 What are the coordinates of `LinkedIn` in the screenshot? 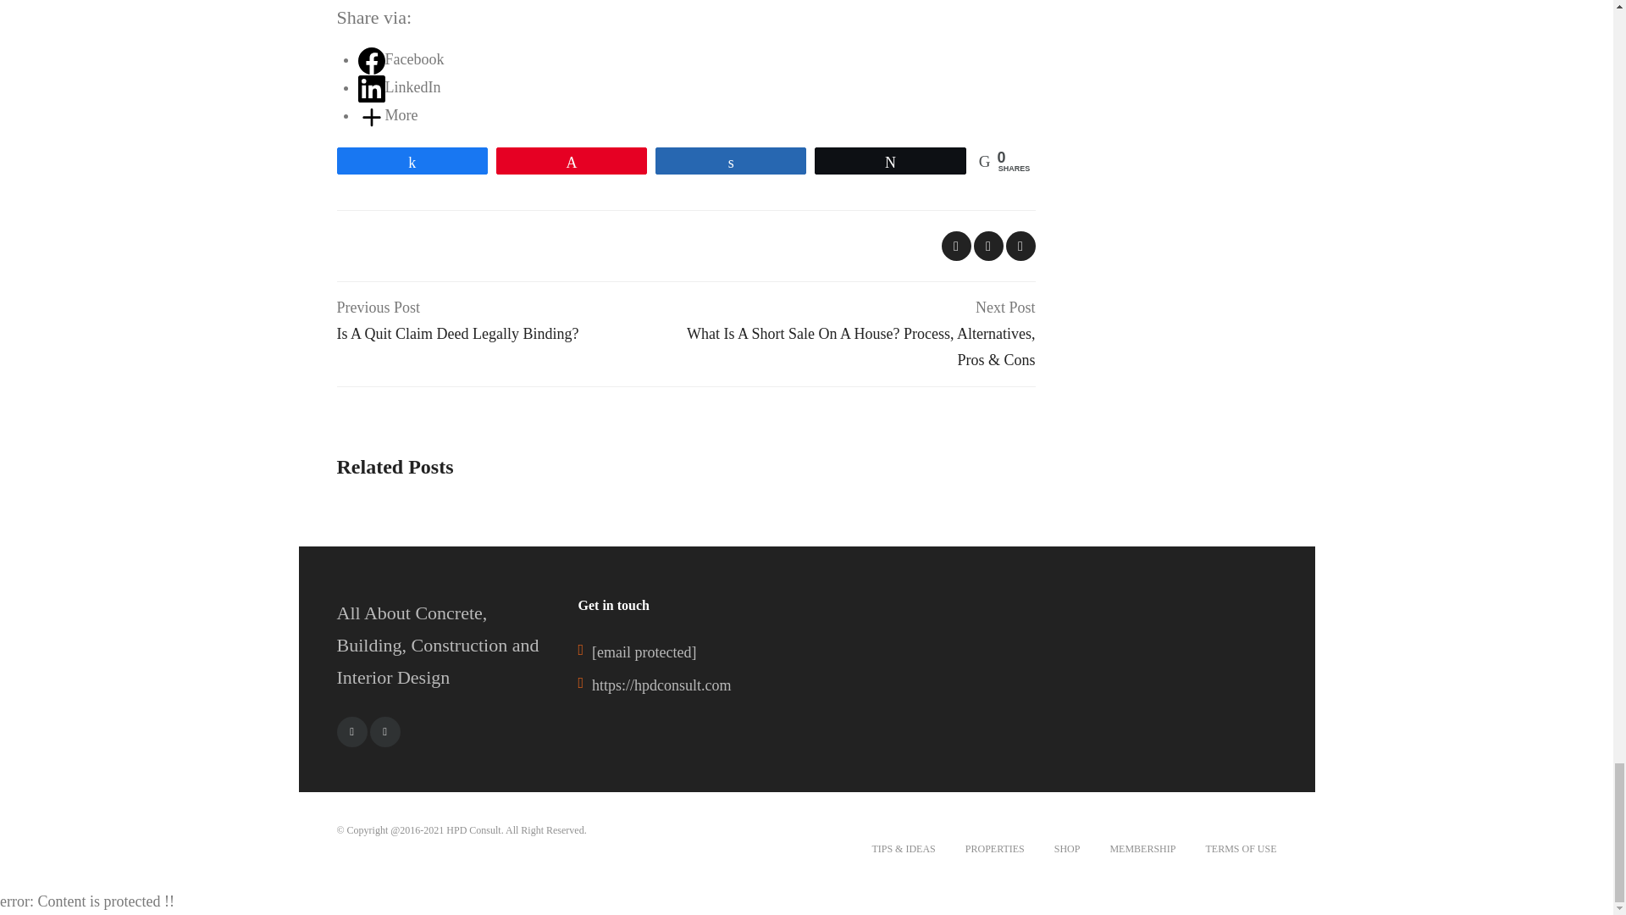 It's located at (399, 86).